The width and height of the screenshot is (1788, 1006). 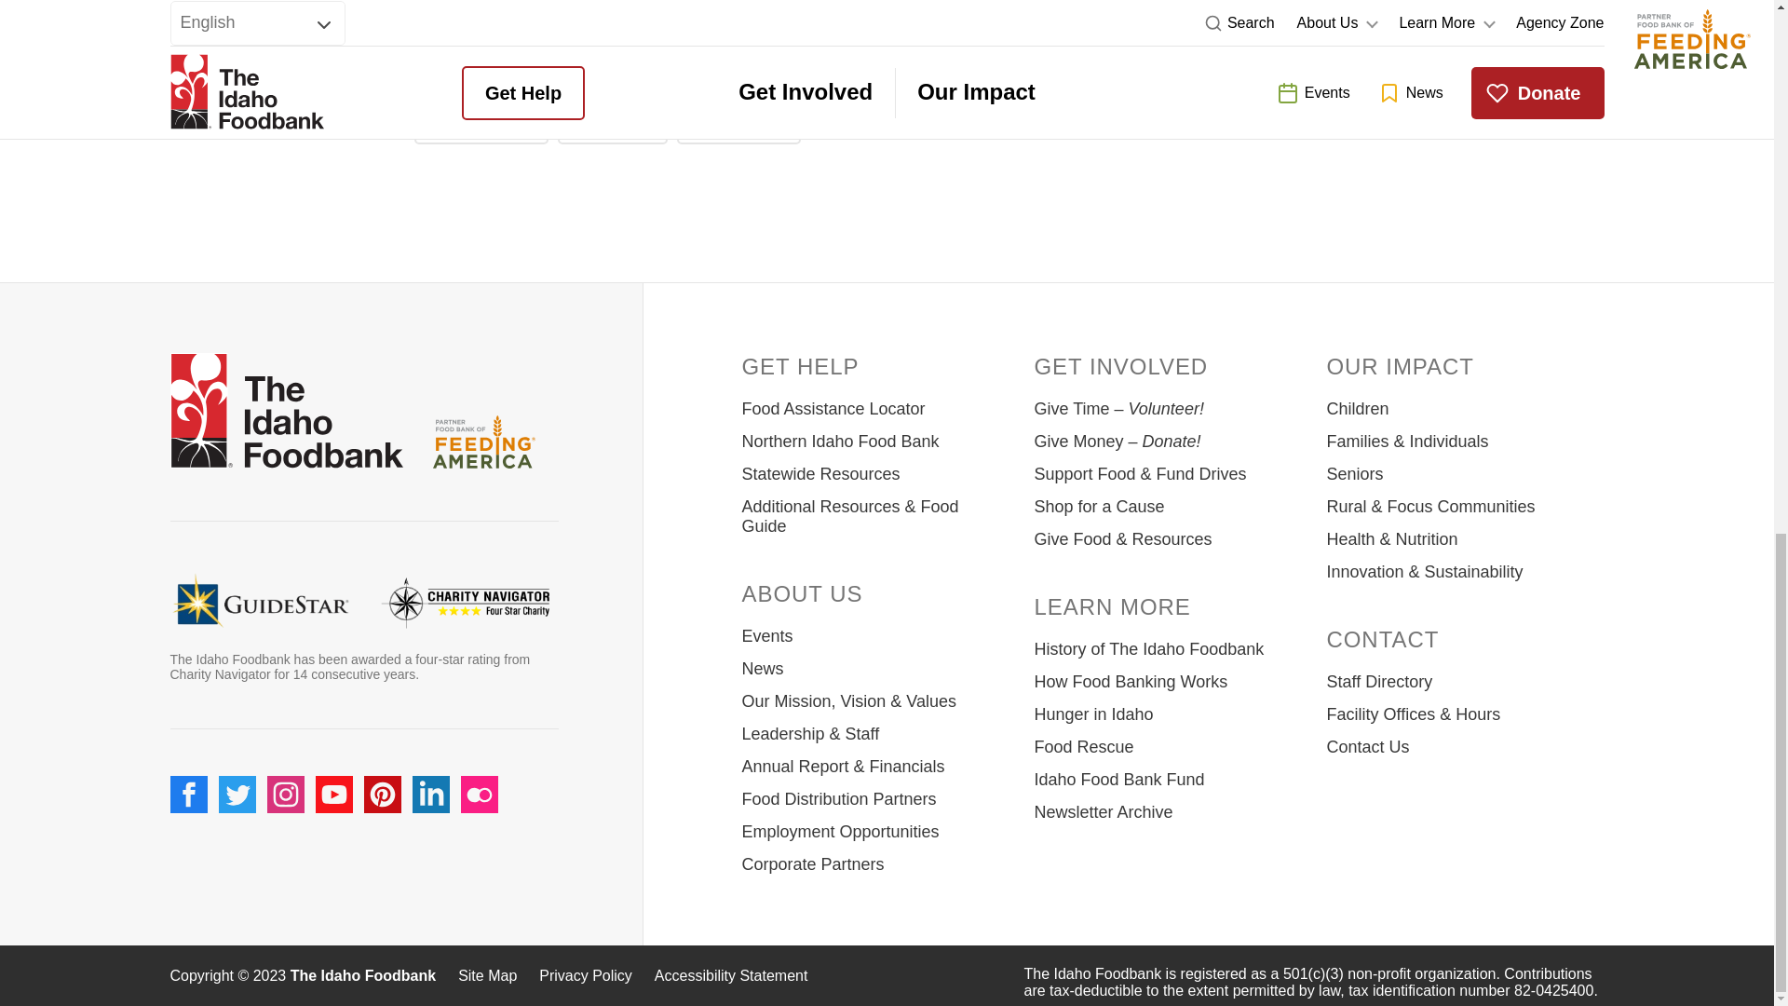 I want to click on twitter, so click(x=237, y=794).